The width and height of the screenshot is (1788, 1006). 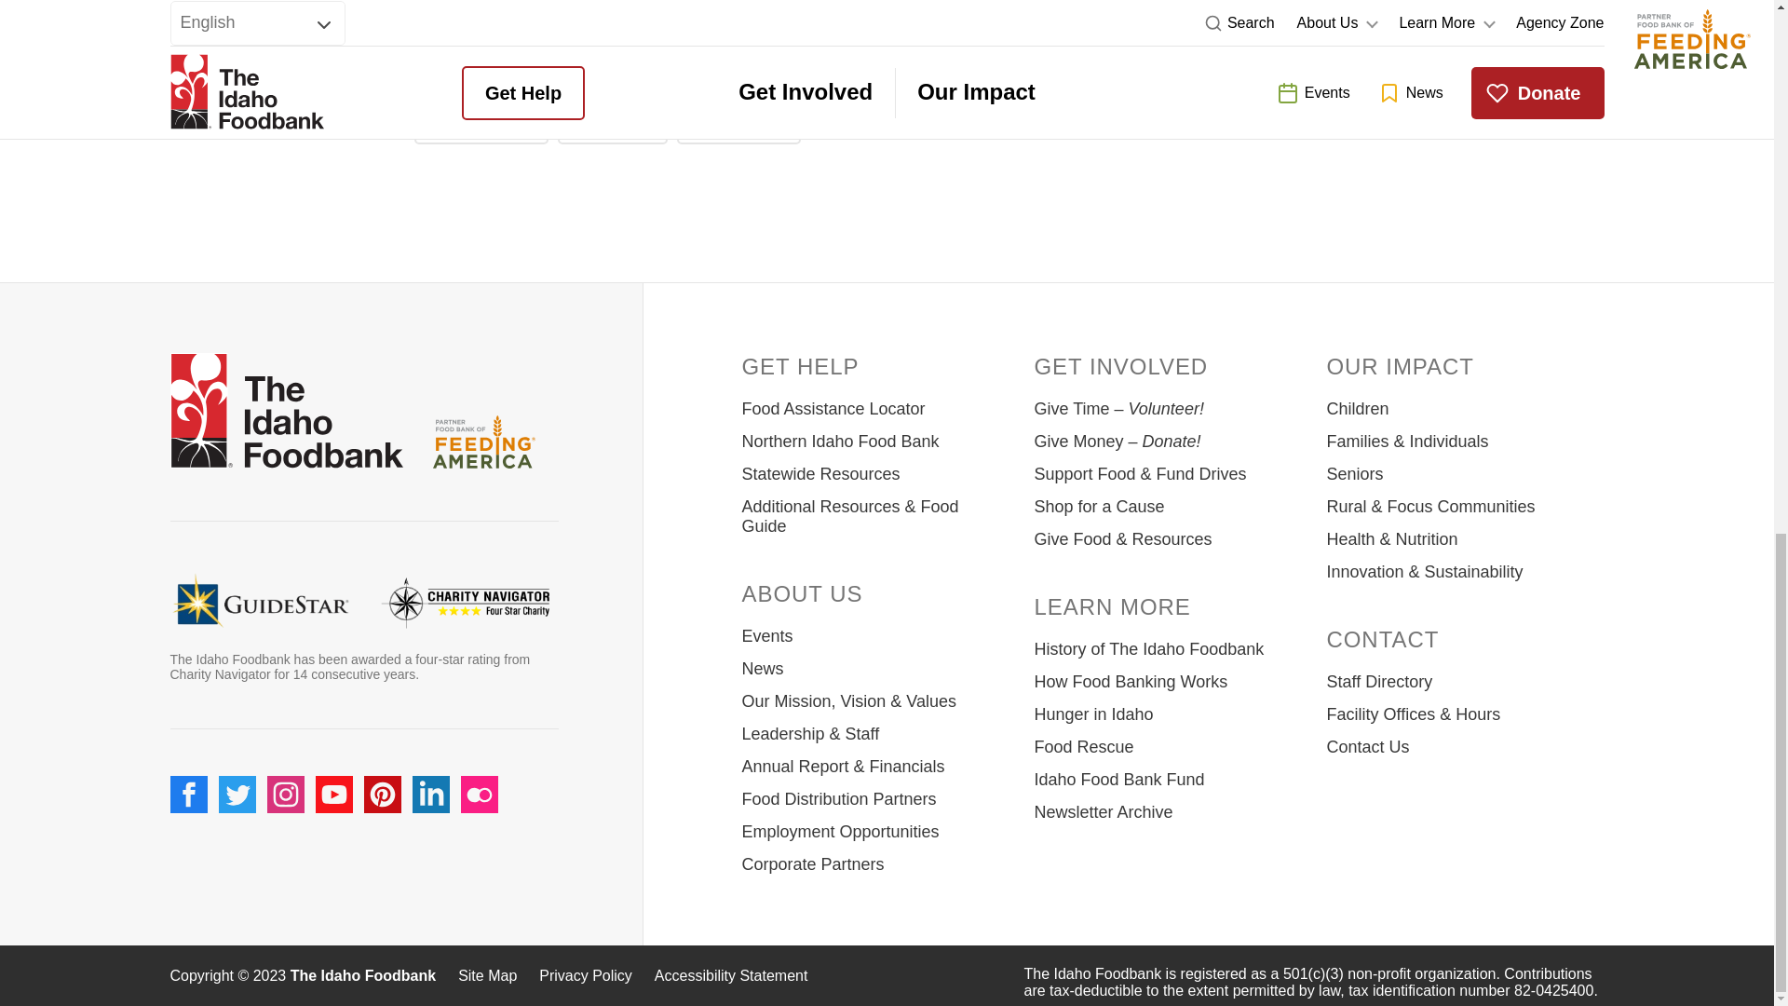 I want to click on twitter, so click(x=237, y=794).